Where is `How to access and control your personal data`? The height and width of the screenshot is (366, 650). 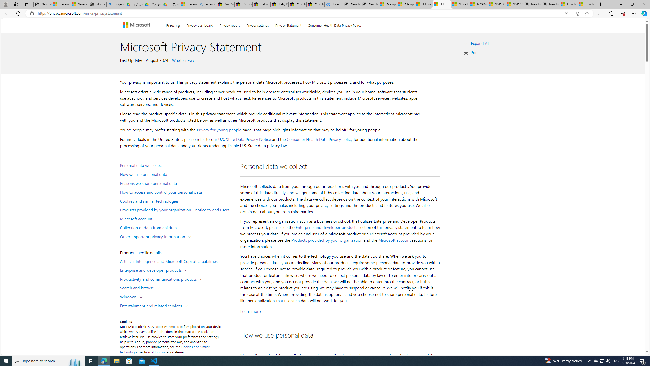
How to access and control your personal data is located at coordinates (177, 192).